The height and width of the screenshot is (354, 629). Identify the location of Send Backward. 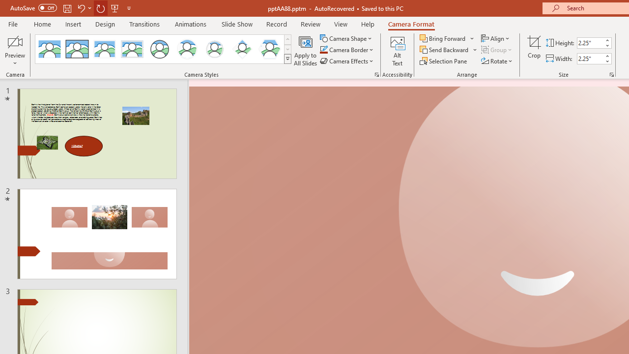
(449, 50).